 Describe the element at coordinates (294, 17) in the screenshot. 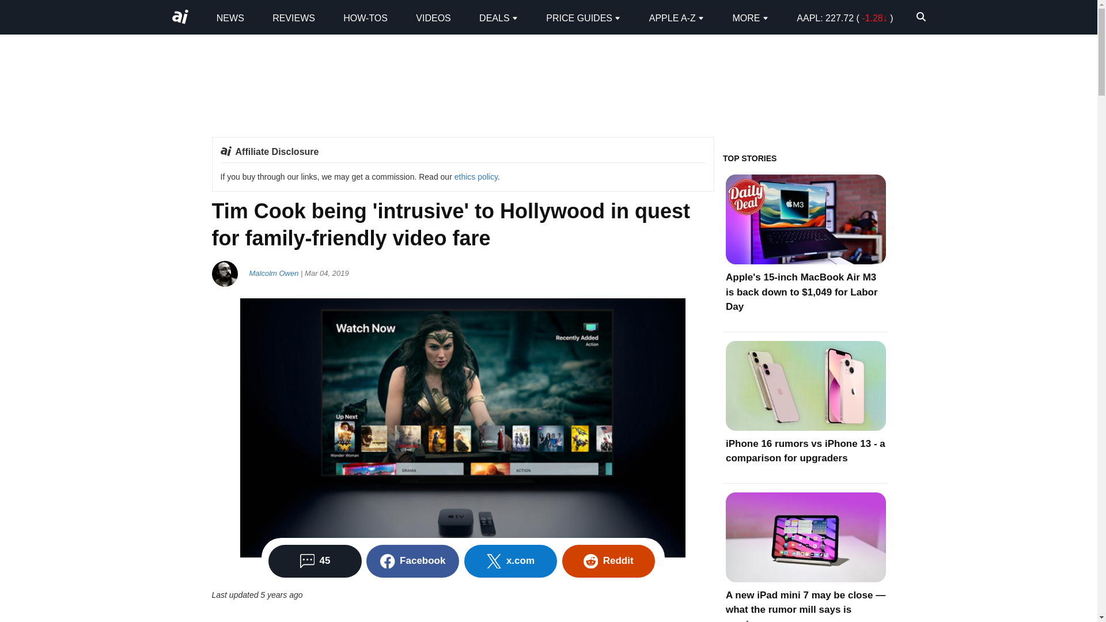

I see `Reviews` at that location.